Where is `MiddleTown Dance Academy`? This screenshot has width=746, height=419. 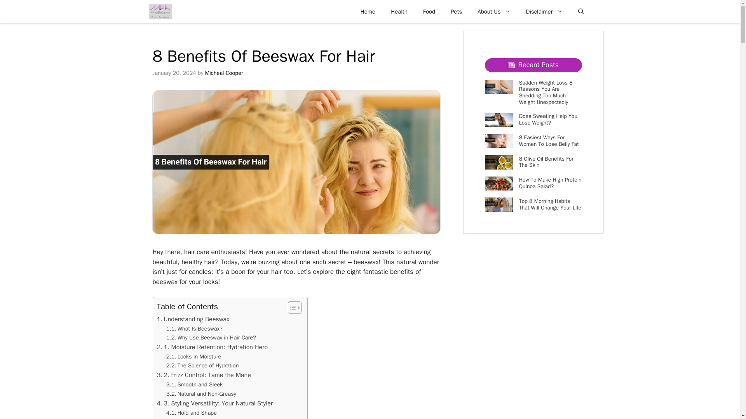
MiddleTown Dance Academy is located at coordinates (160, 12).